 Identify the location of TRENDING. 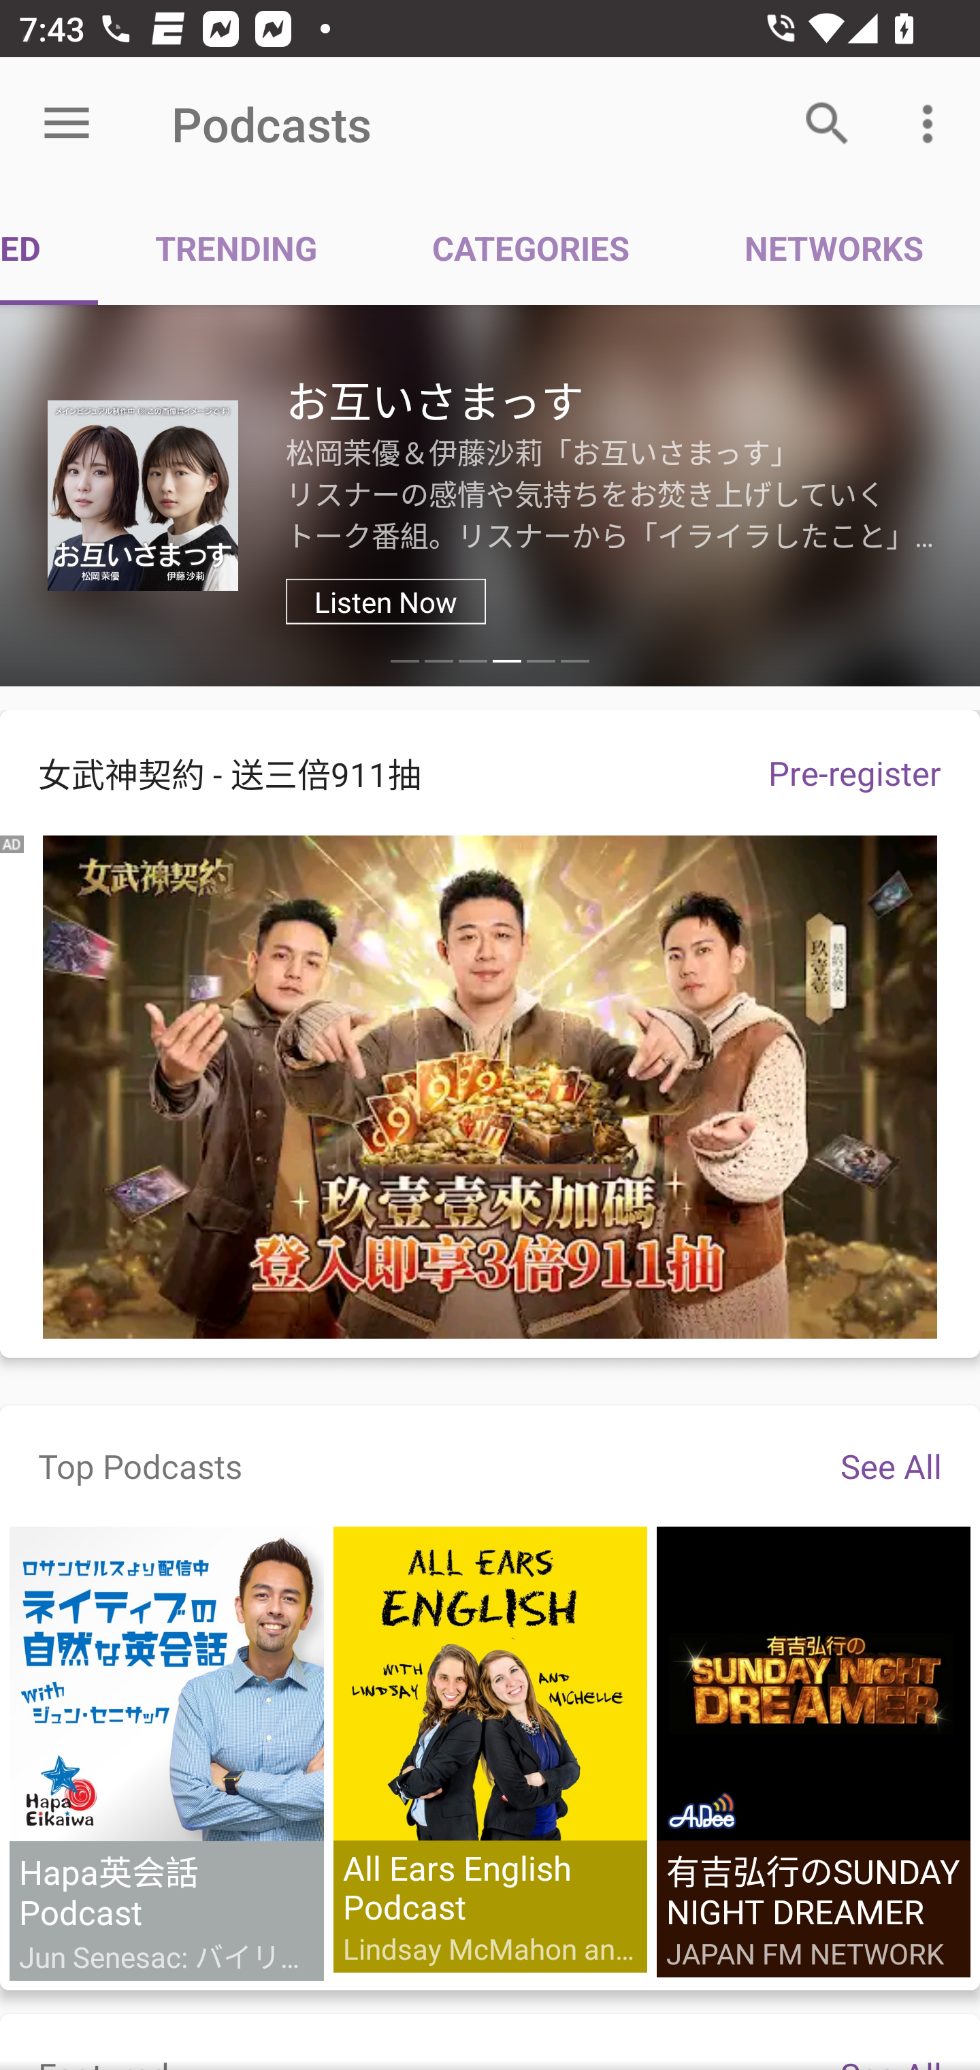
(236, 246).